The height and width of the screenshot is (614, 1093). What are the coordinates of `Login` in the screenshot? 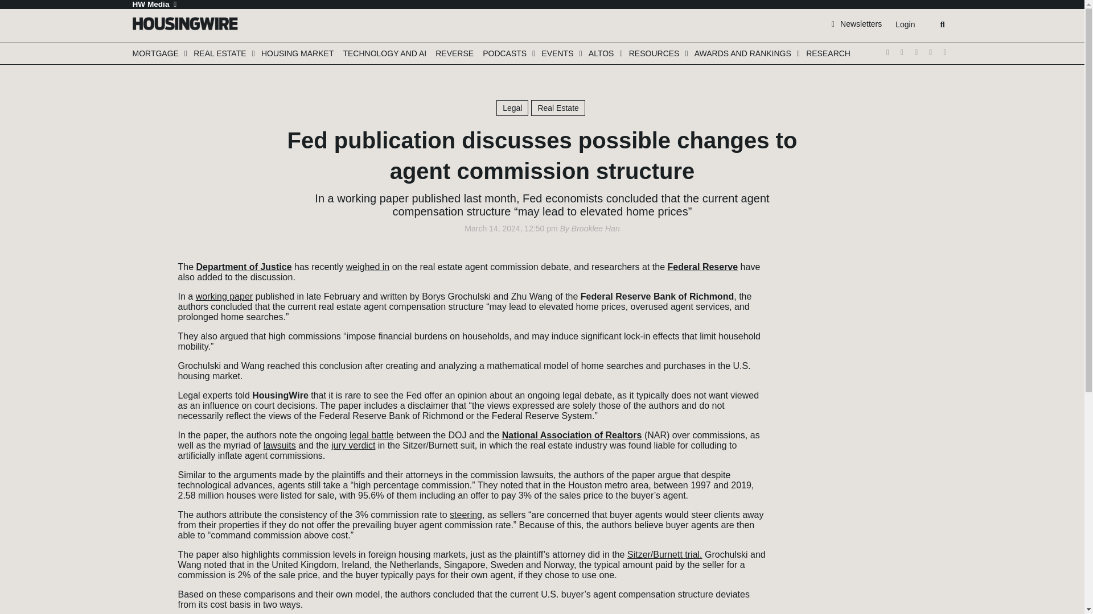 It's located at (905, 24).